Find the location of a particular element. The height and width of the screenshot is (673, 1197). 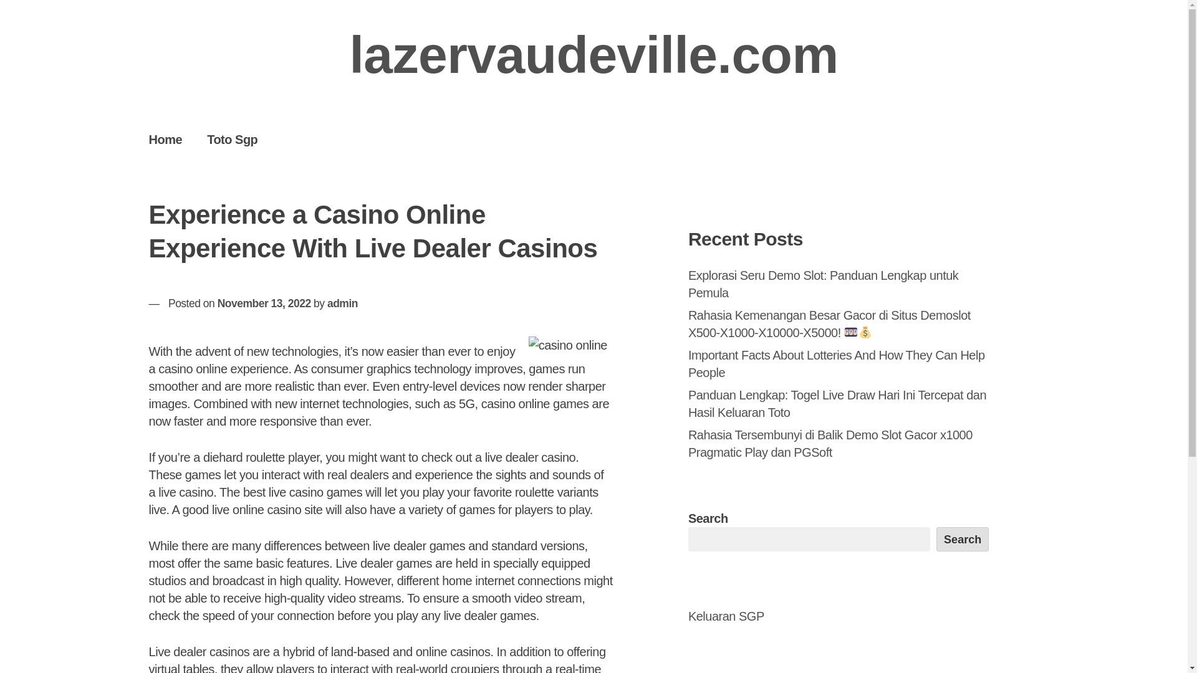

Home is located at coordinates (165, 139).